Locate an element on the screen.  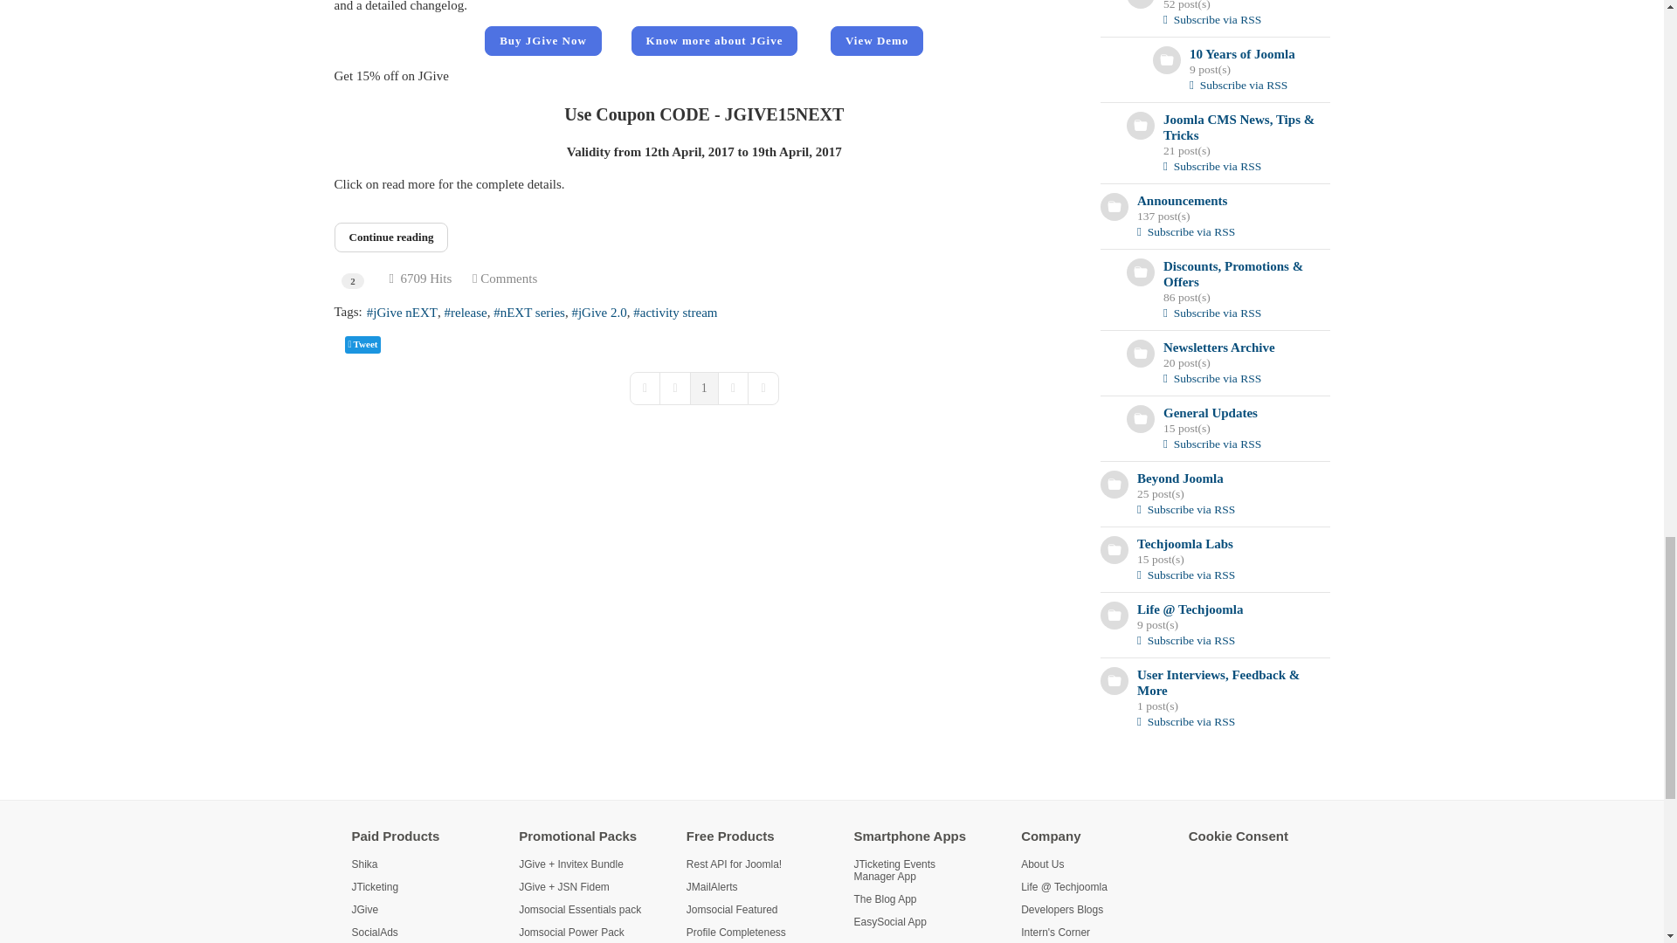
View Demo is located at coordinates (877, 40).